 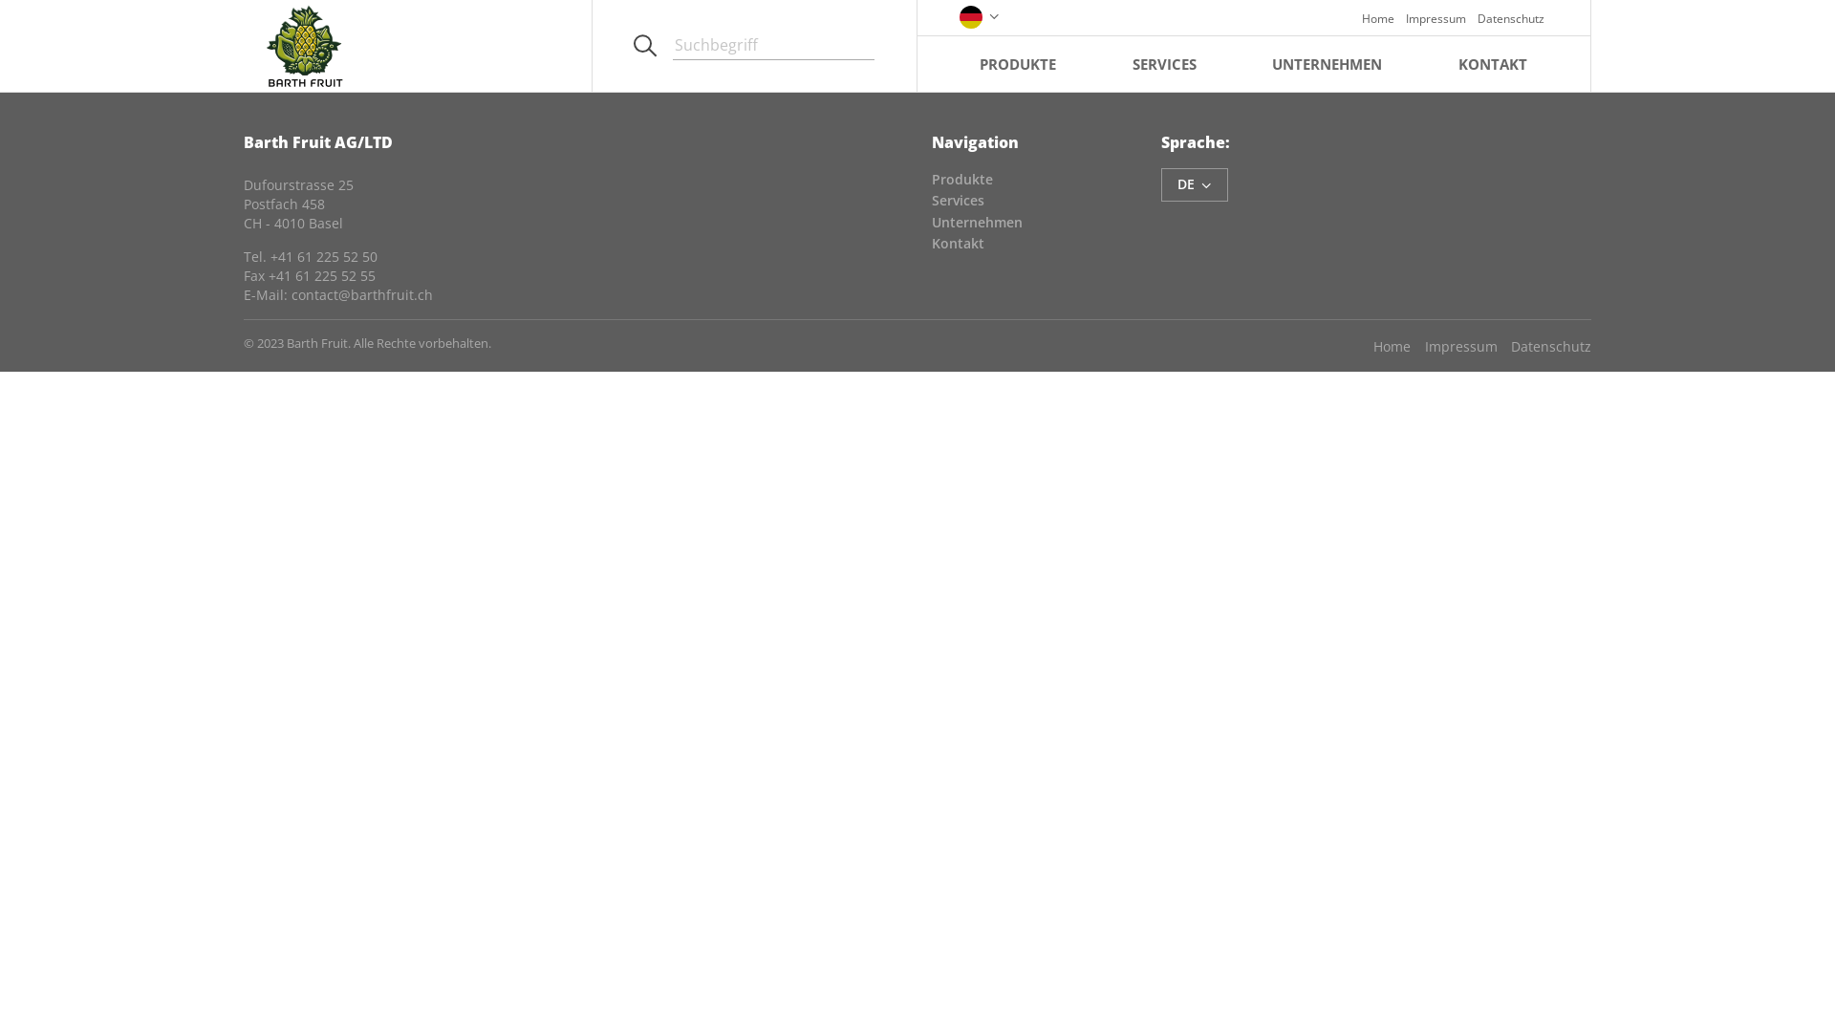 I want to click on Services, so click(x=958, y=201).